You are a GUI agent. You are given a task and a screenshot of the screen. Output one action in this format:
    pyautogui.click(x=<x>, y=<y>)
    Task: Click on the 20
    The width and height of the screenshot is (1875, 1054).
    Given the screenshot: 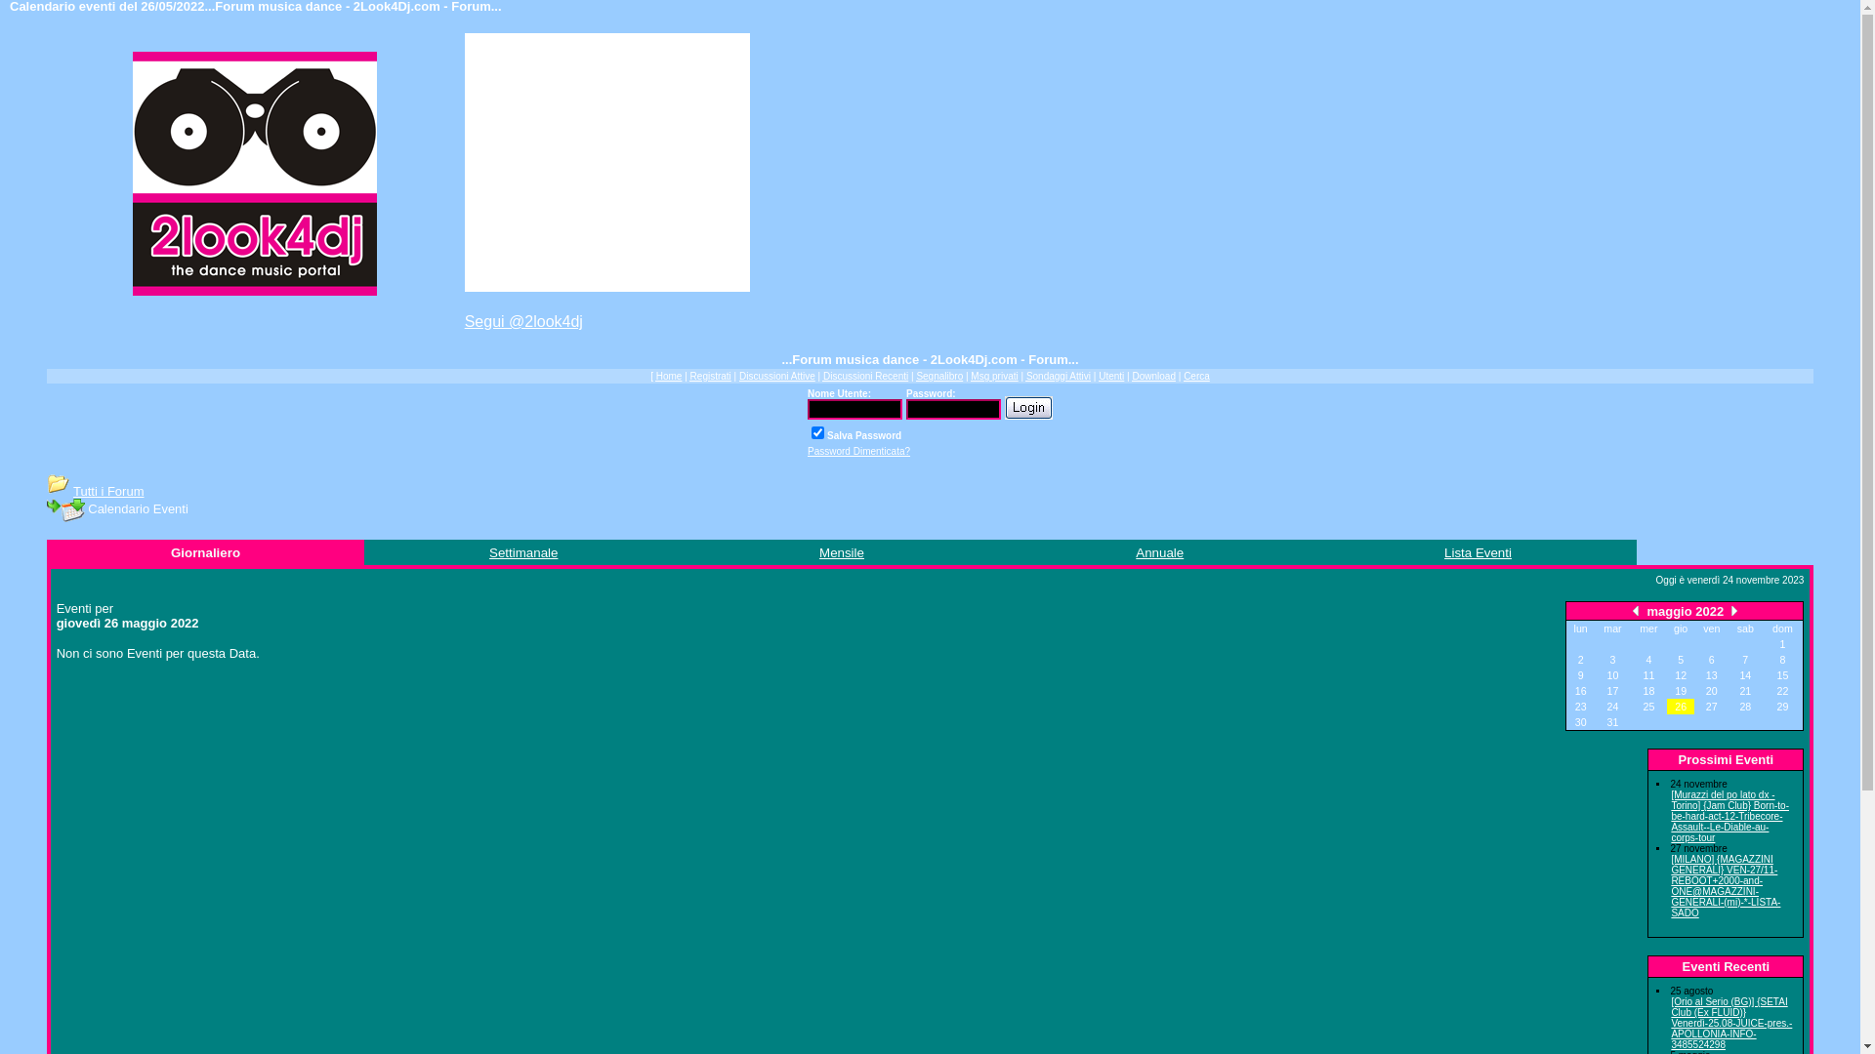 What is the action you would take?
    pyautogui.click(x=1712, y=691)
    